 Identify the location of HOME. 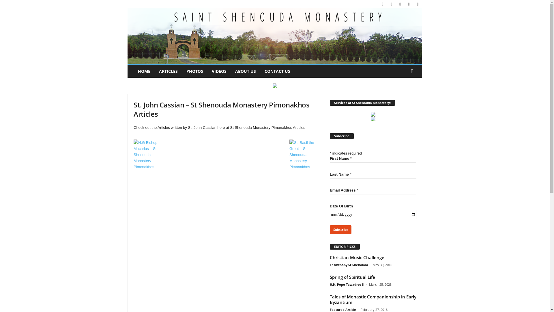
(144, 71).